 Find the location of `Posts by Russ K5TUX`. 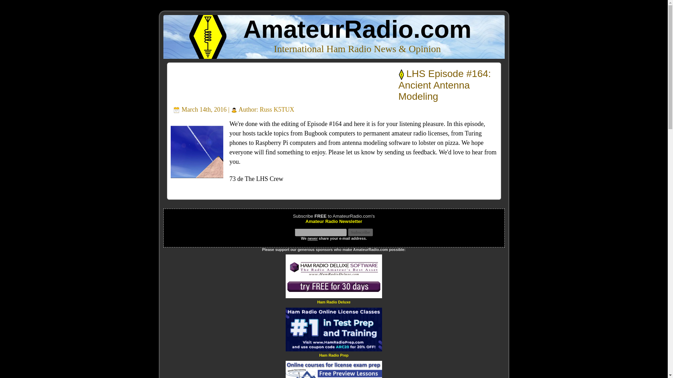

Posts by Russ K5TUX is located at coordinates (277, 109).